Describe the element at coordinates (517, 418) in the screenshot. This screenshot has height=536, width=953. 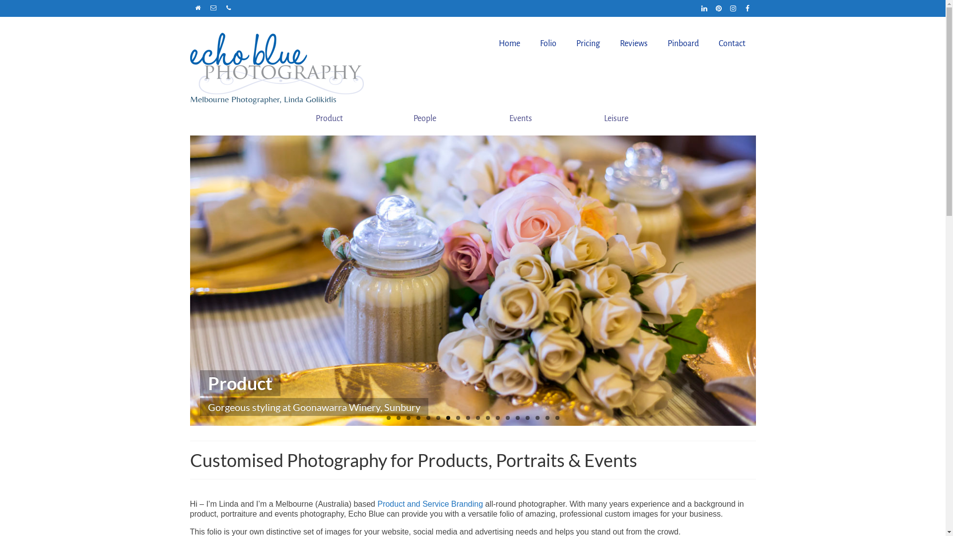
I see `14` at that location.